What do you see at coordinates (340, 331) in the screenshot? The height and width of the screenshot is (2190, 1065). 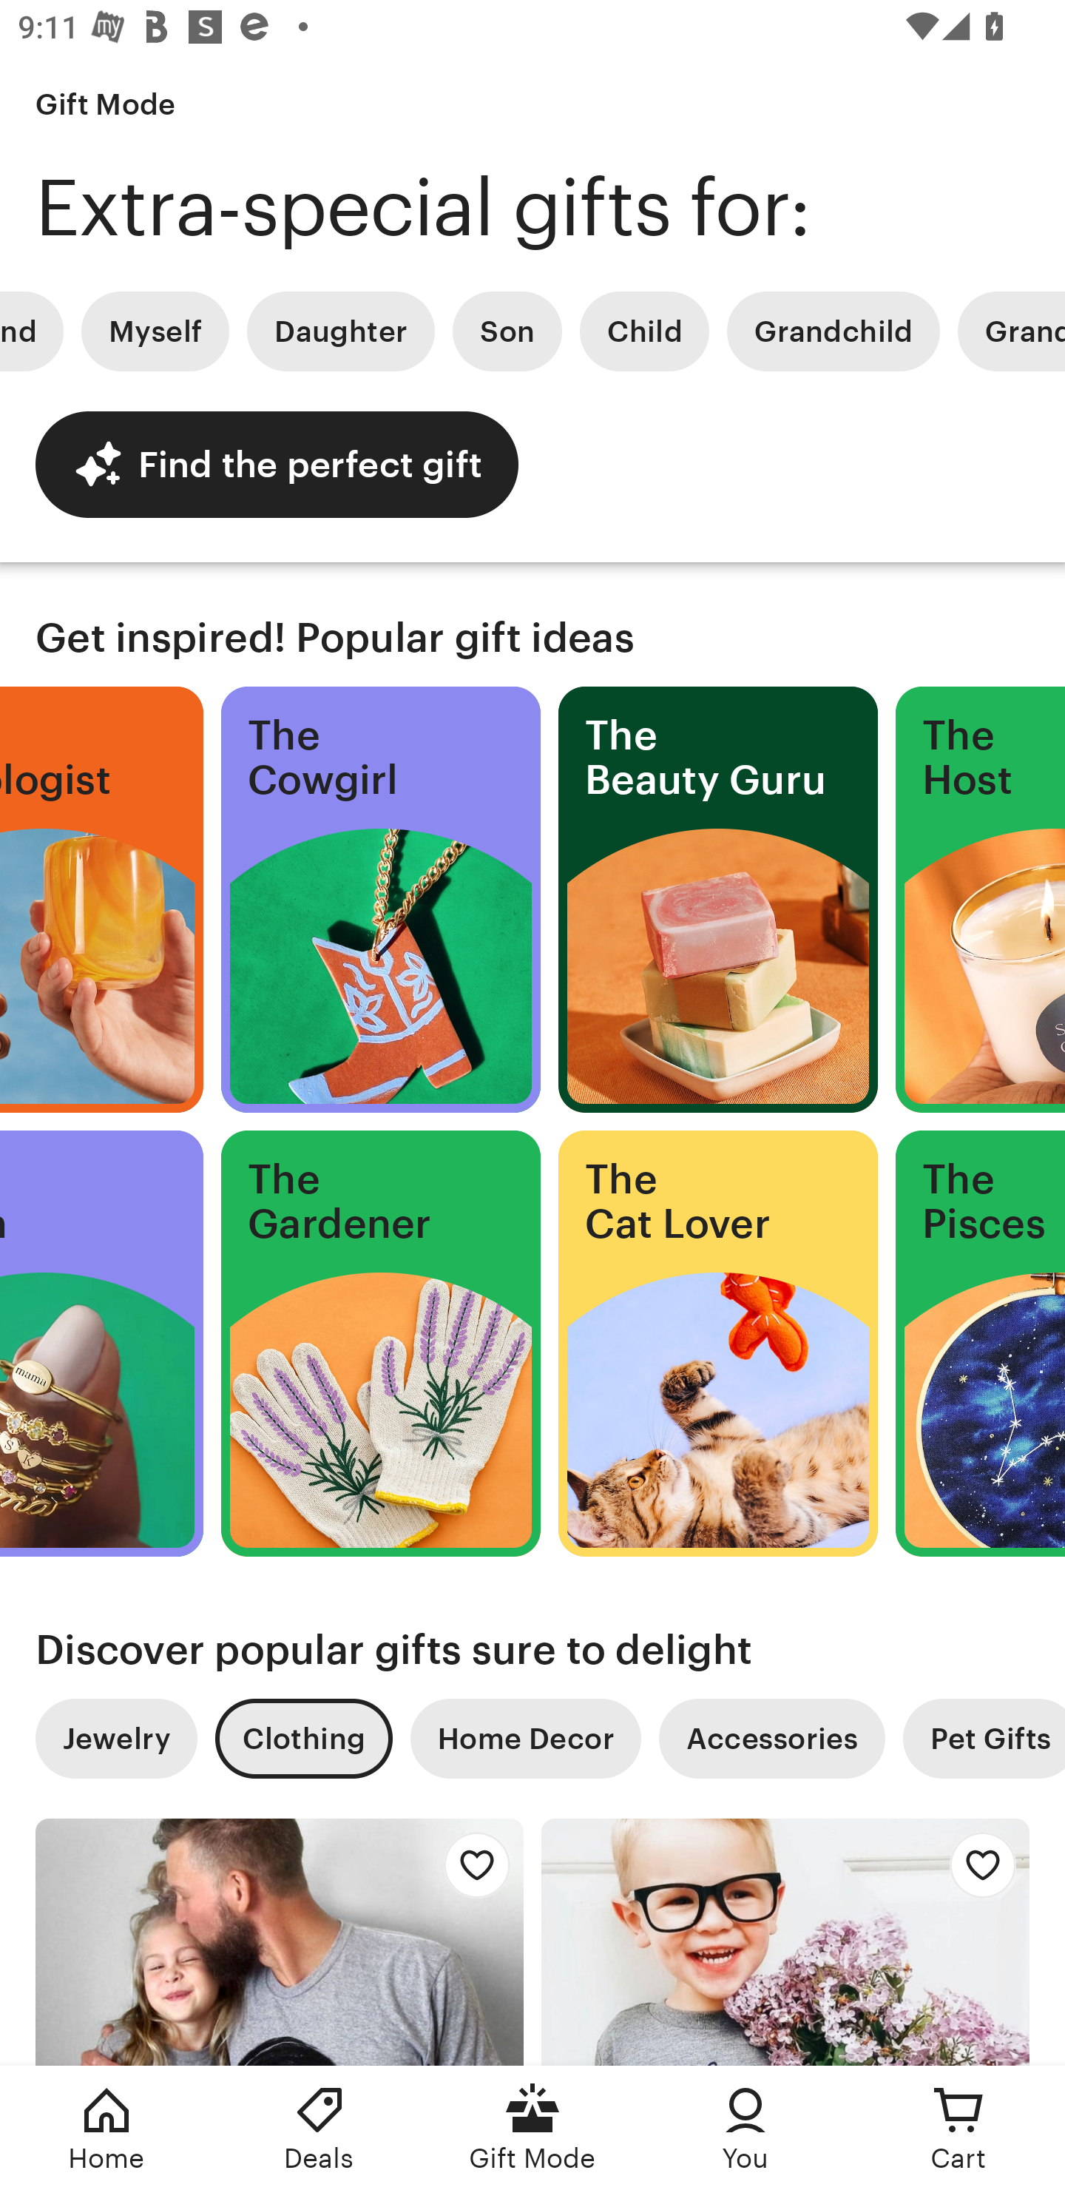 I see `Daughter` at bounding box center [340, 331].